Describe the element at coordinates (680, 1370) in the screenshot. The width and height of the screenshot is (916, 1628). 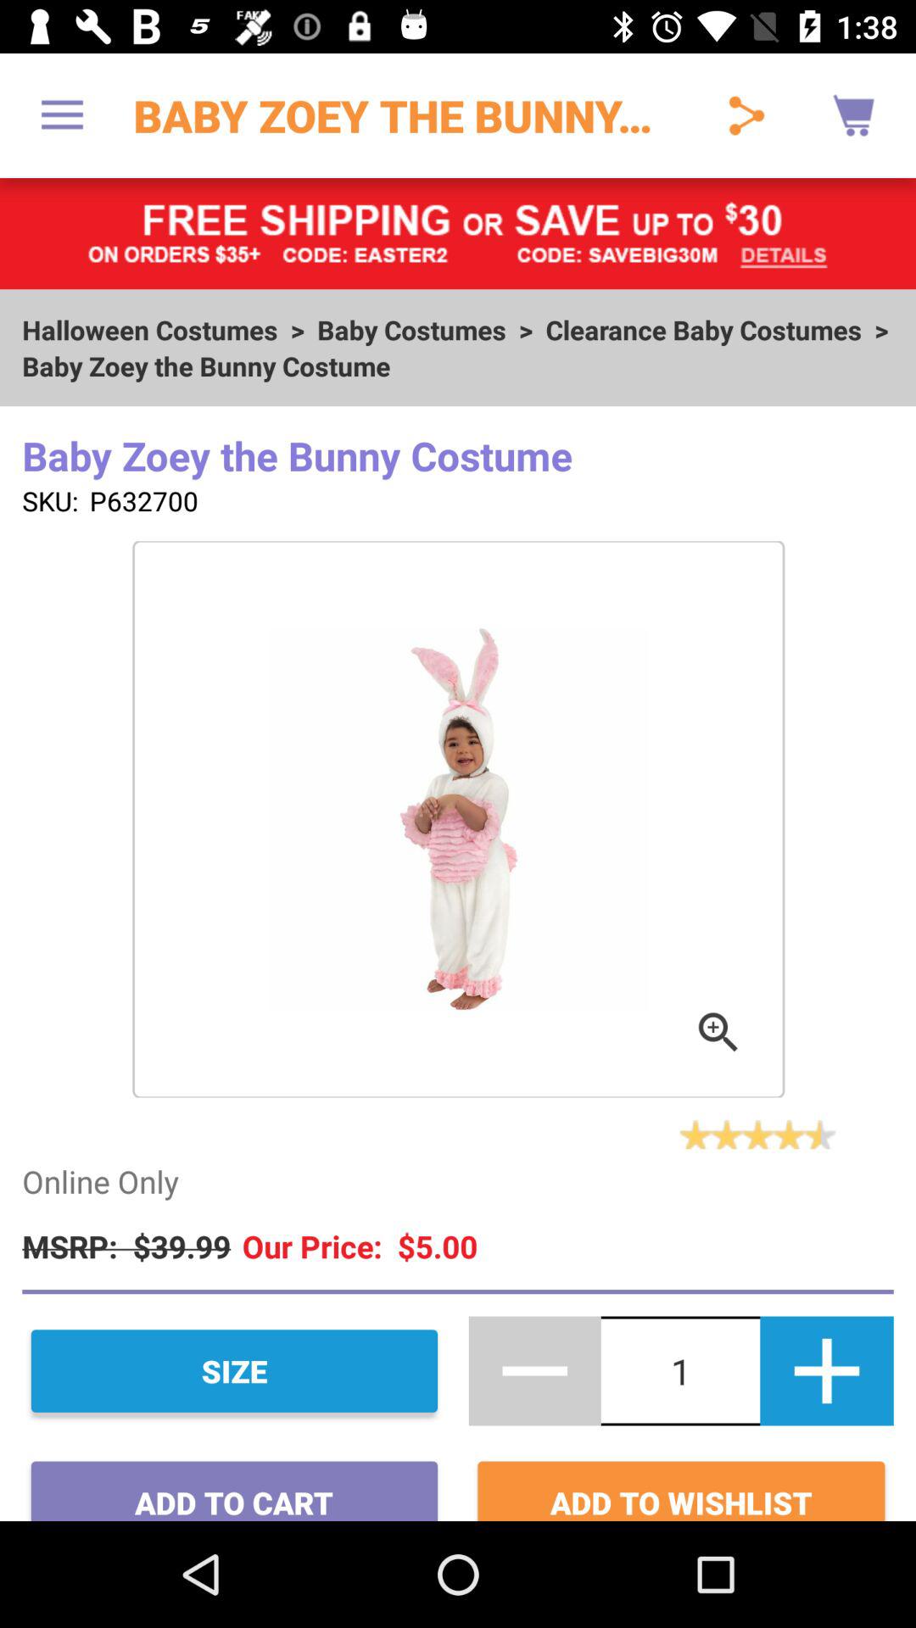
I see `select the text between  and ` at that location.